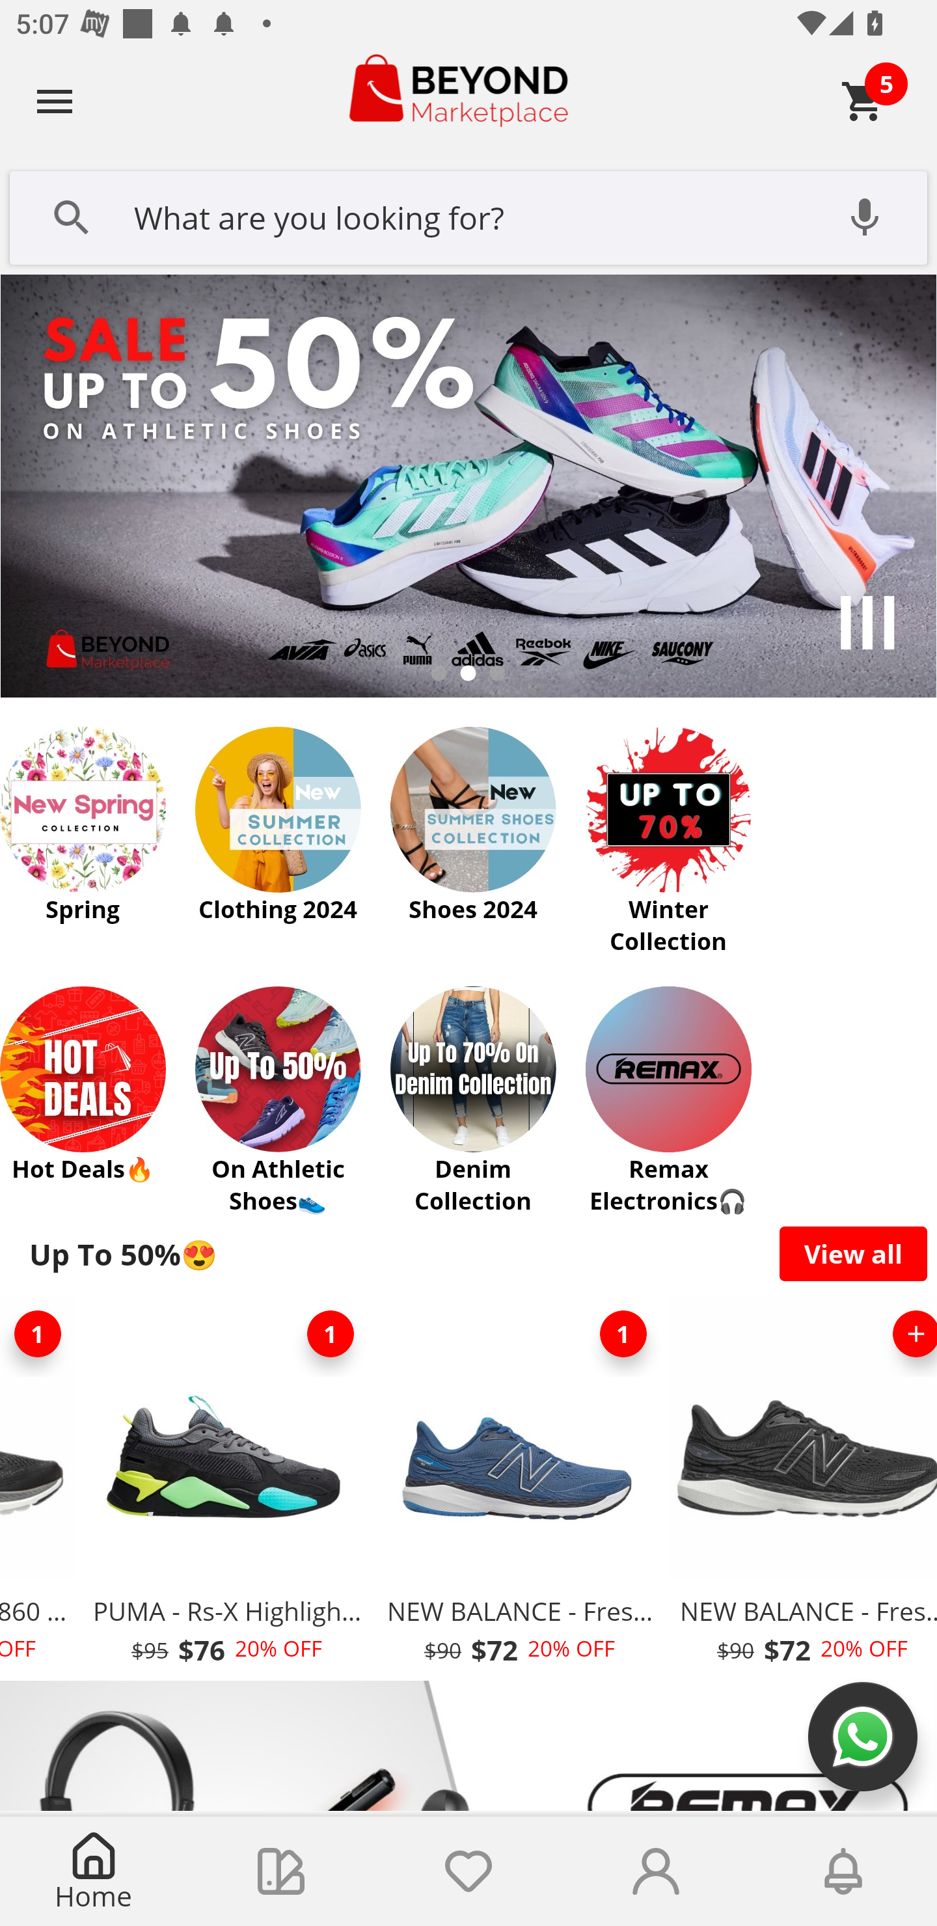 This screenshot has width=937, height=1926. I want to click on What are you looking for?, so click(468, 215).